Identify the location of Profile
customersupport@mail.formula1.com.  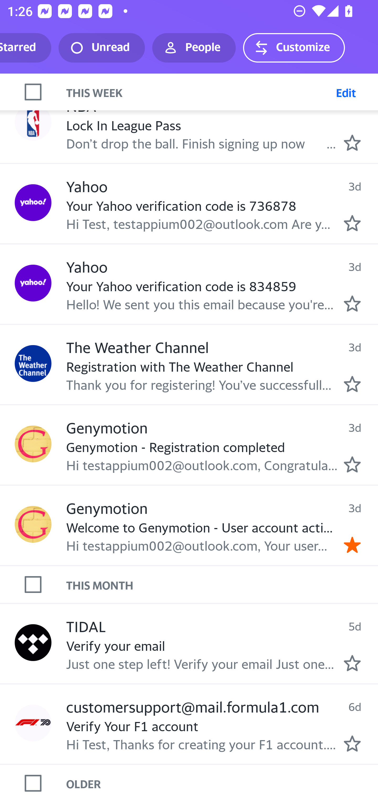
(33, 723).